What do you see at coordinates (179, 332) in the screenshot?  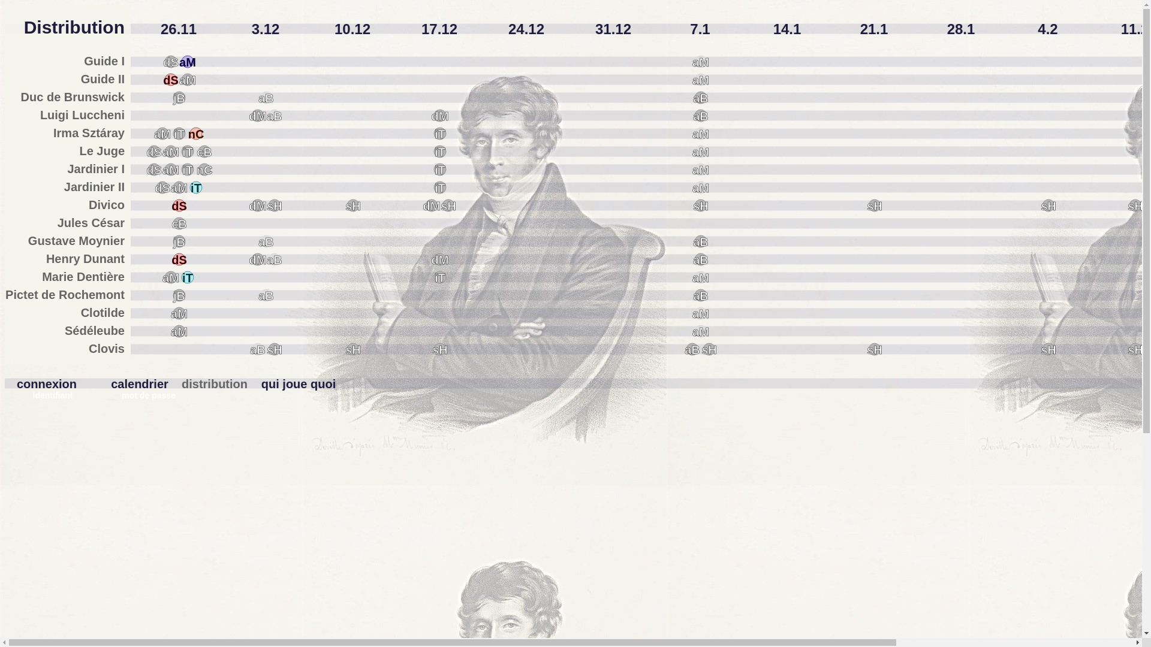 I see `aM` at bounding box center [179, 332].